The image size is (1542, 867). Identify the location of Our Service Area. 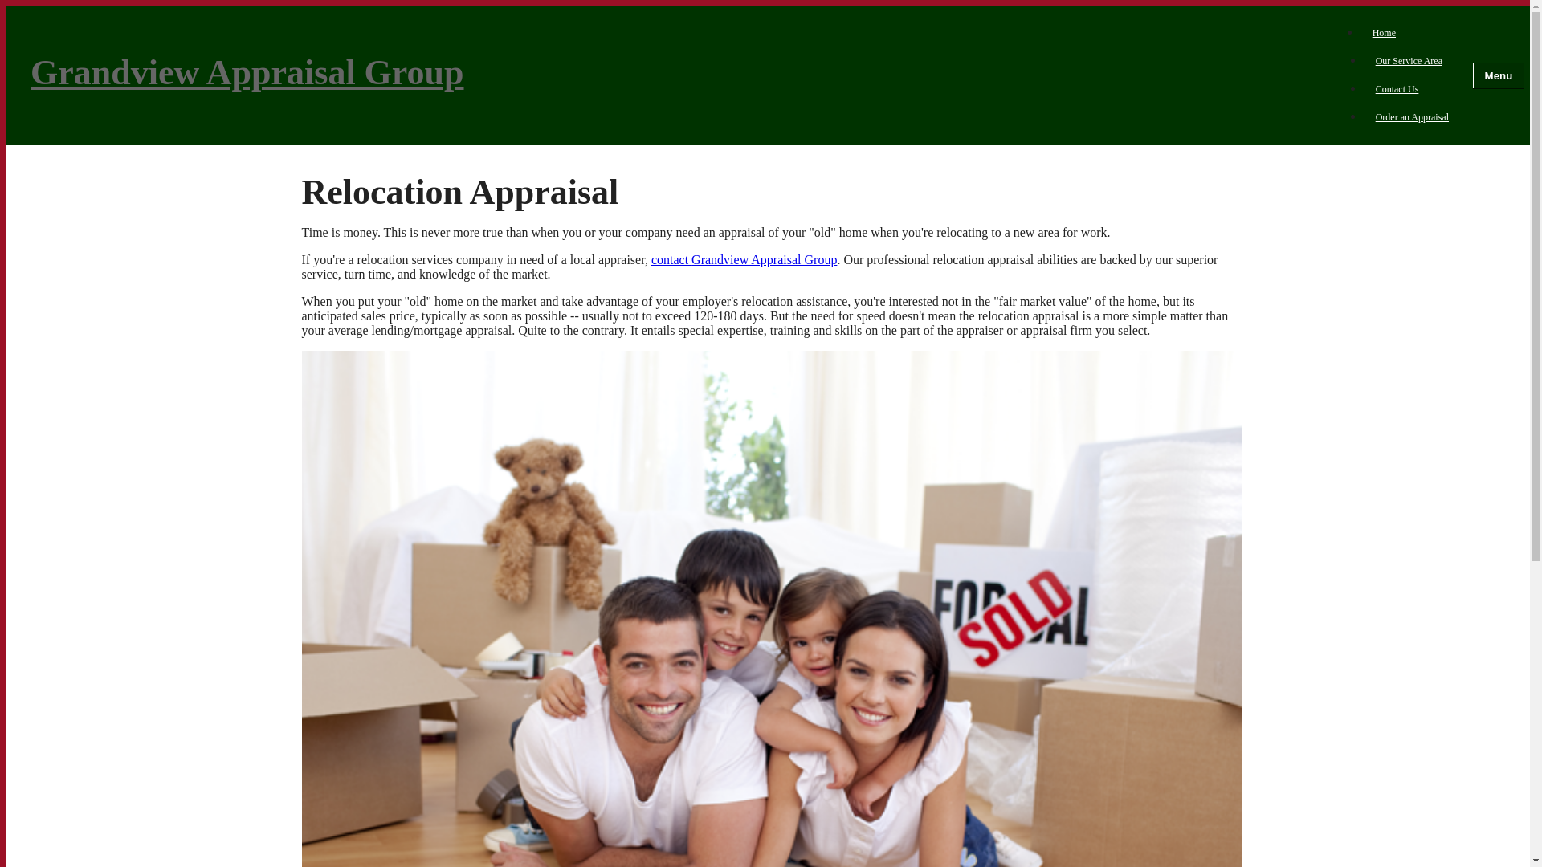
(1409, 61).